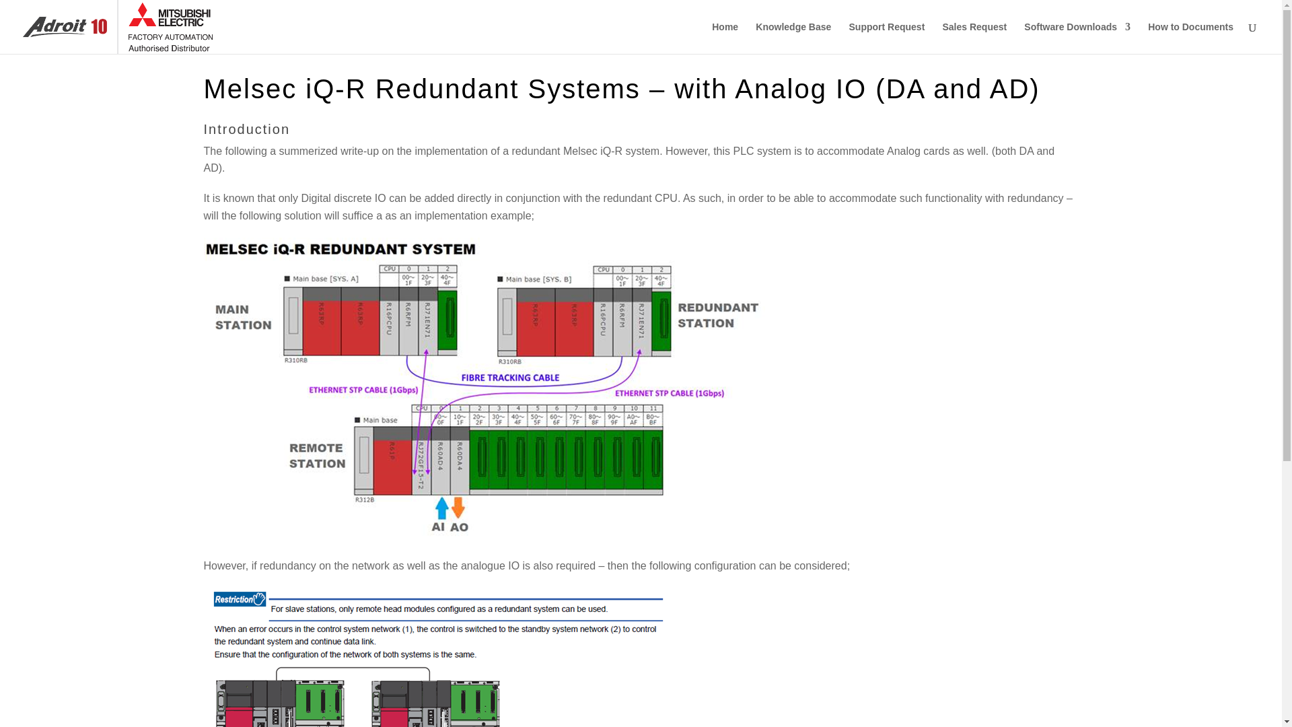  What do you see at coordinates (1077, 38) in the screenshot?
I see `Software Downloads` at bounding box center [1077, 38].